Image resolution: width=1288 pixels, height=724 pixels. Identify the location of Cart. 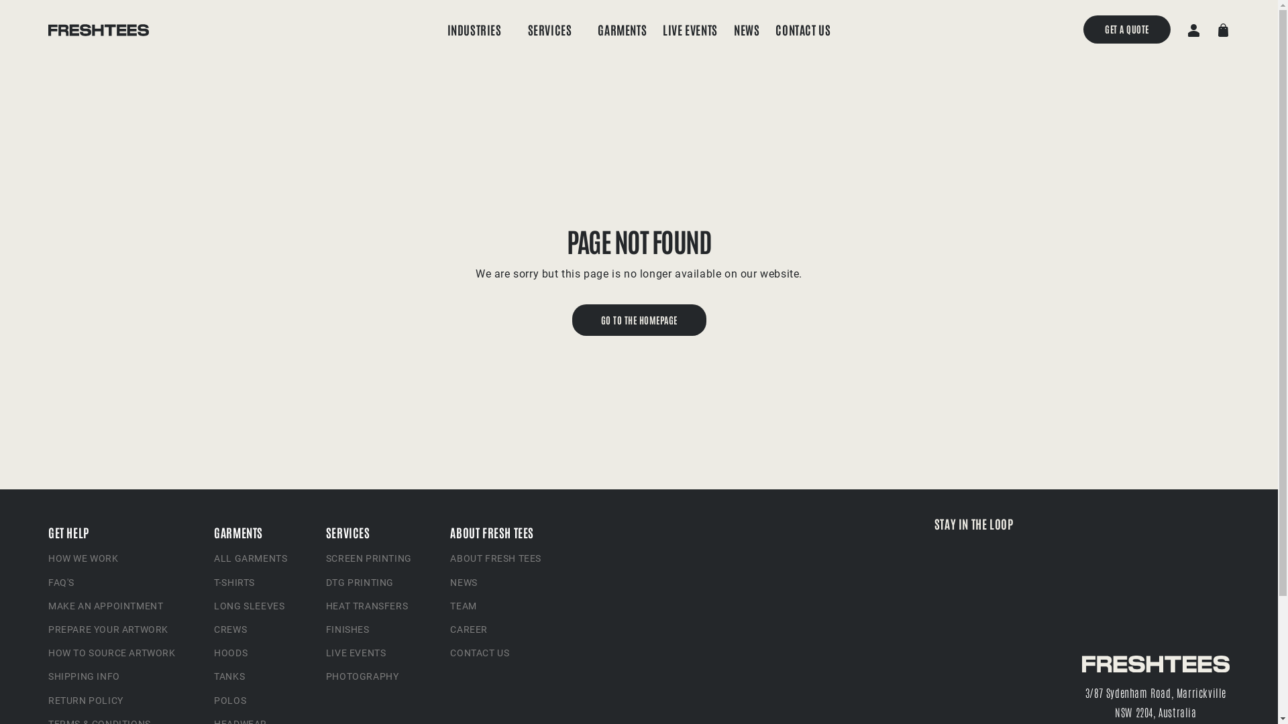
(1223, 29).